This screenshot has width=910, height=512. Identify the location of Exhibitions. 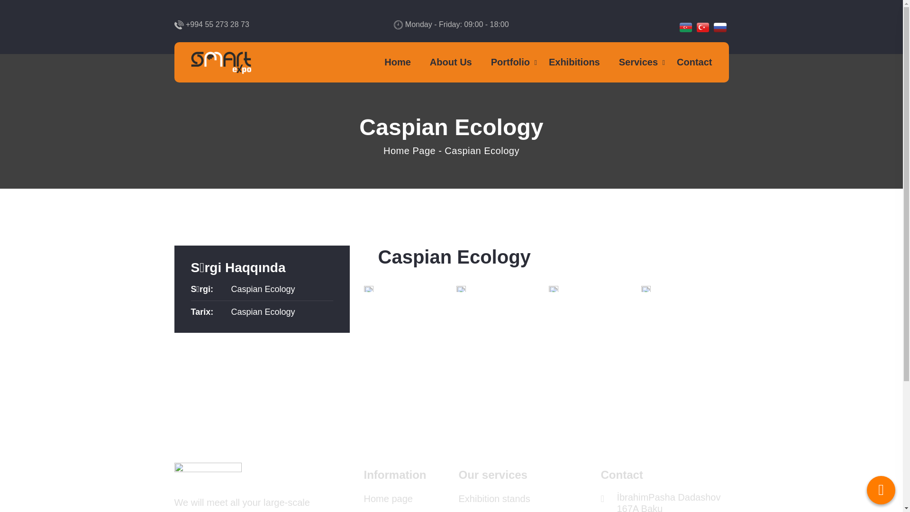
(574, 63).